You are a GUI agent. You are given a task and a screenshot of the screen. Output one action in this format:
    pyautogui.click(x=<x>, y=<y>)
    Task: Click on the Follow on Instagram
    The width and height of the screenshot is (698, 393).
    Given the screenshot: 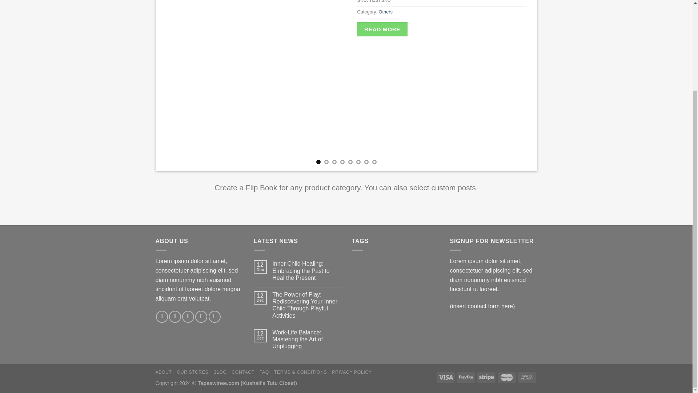 What is the action you would take?
    pyautogui.click(x=174, y=317)
    